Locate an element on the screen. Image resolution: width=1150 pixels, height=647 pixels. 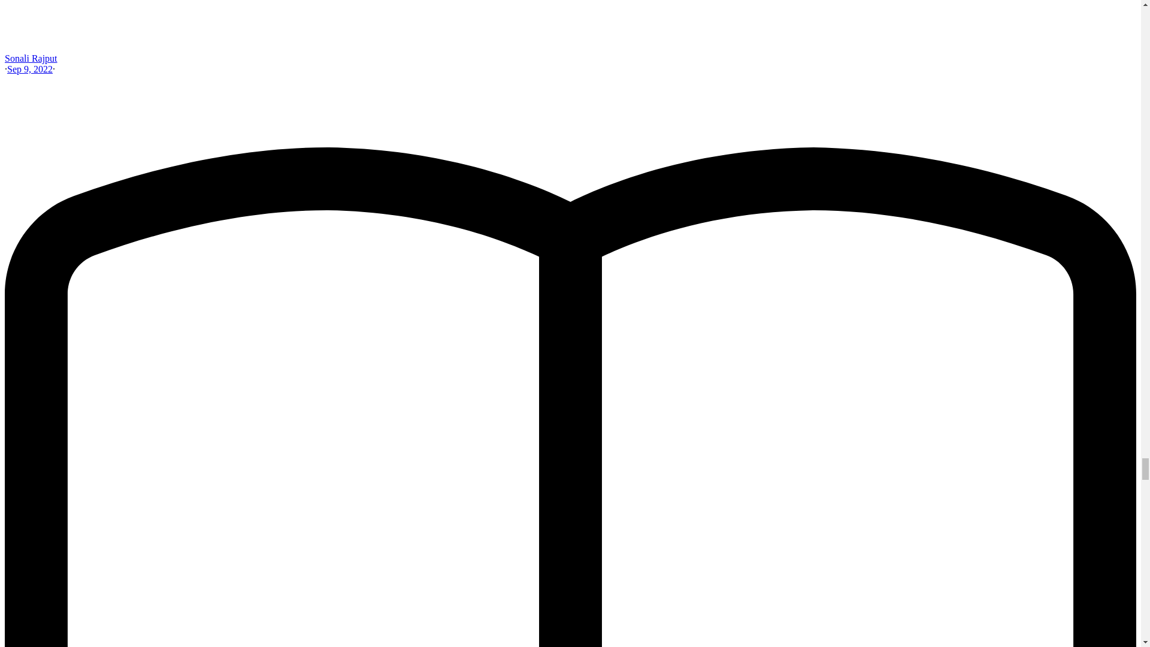
Sep 9, 2022 is located at coordinates (30, 69).